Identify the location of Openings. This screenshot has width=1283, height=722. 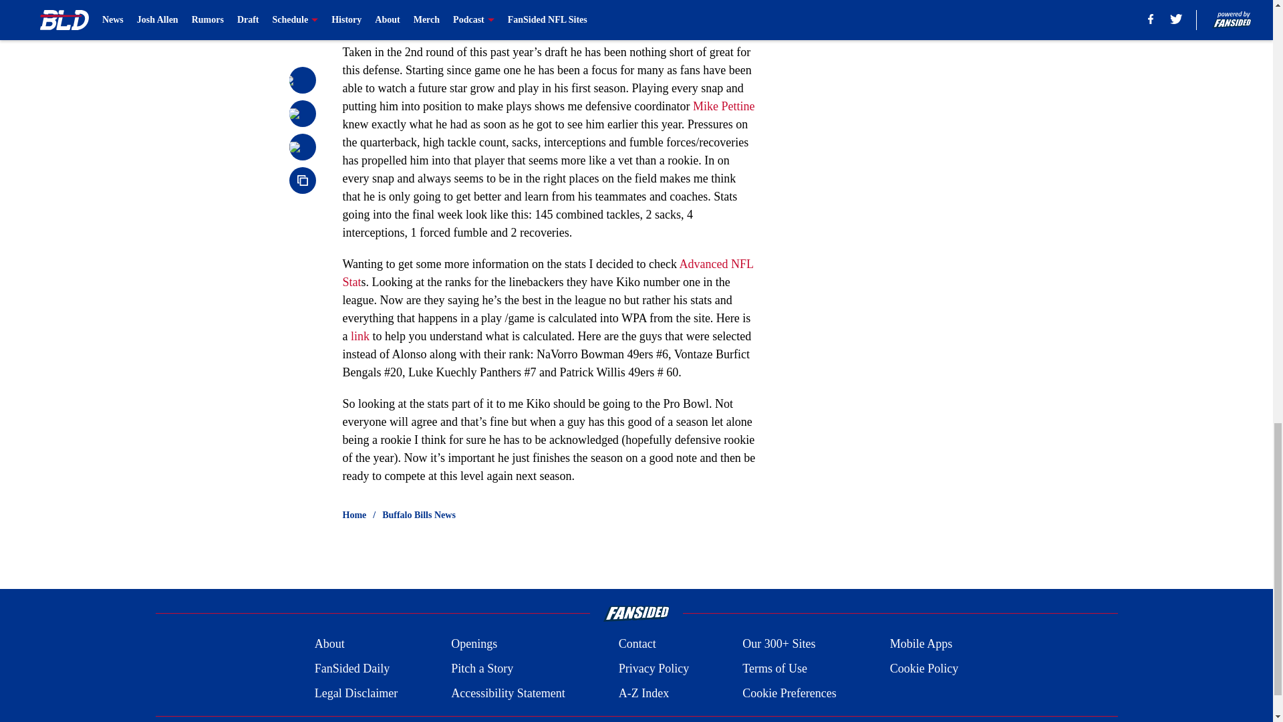
(474, 644).